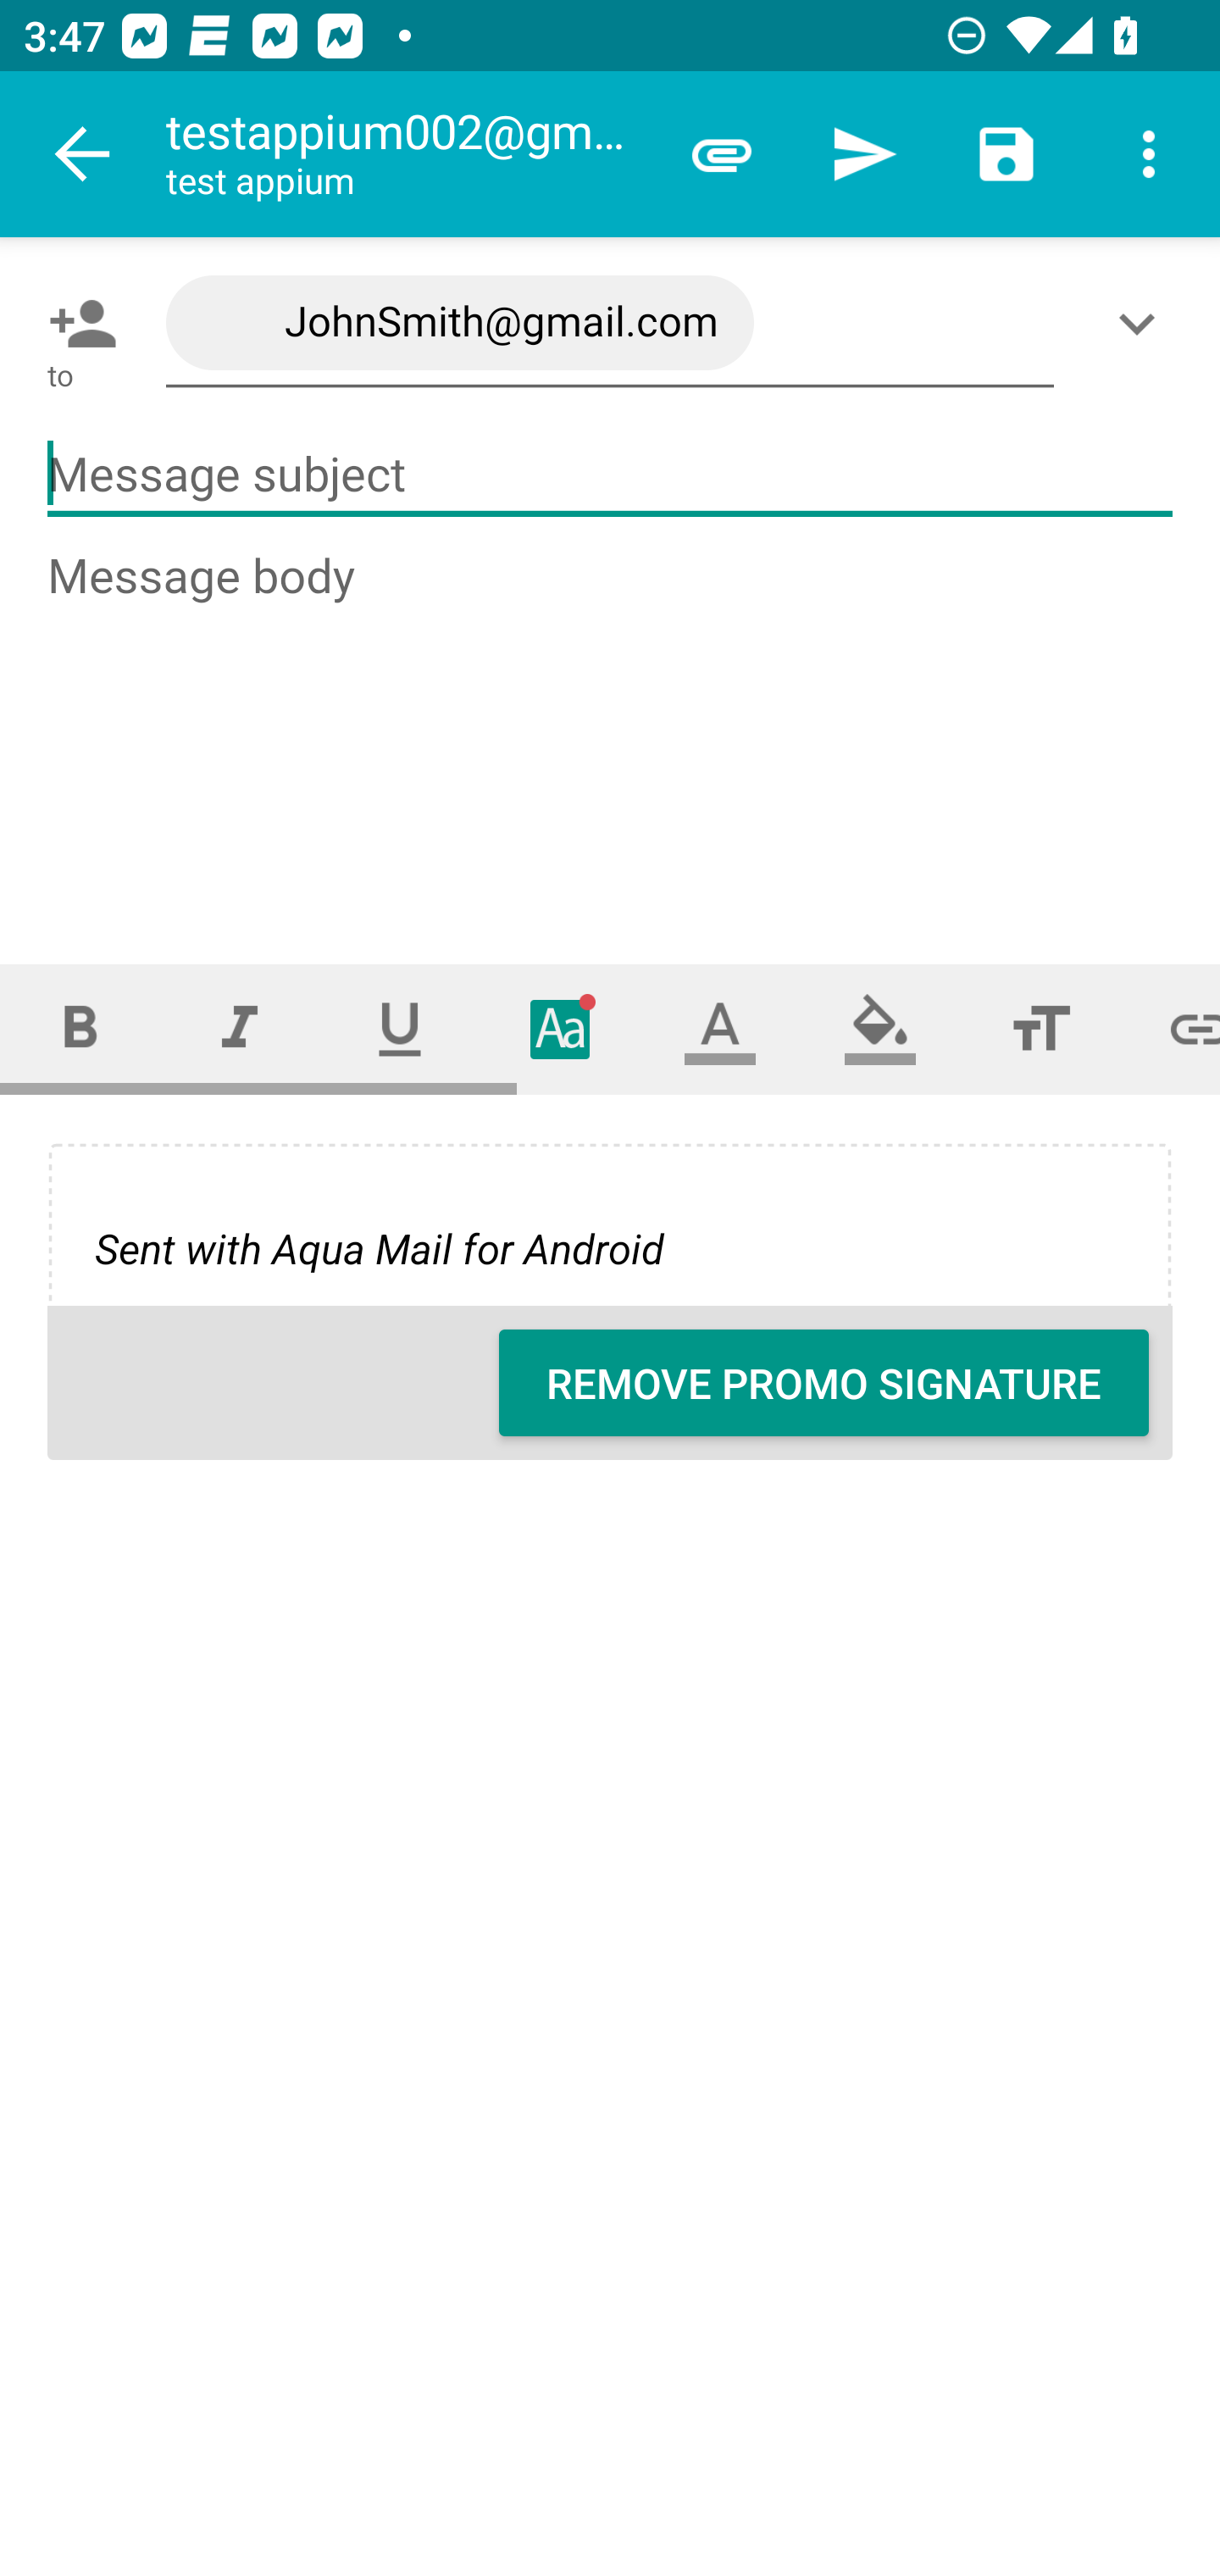 Image resolution: width=1220 pixels, height=2576 pixels. Describe the element at coordinates (1006, 154) in the screenshot. I see `Save` at that location.